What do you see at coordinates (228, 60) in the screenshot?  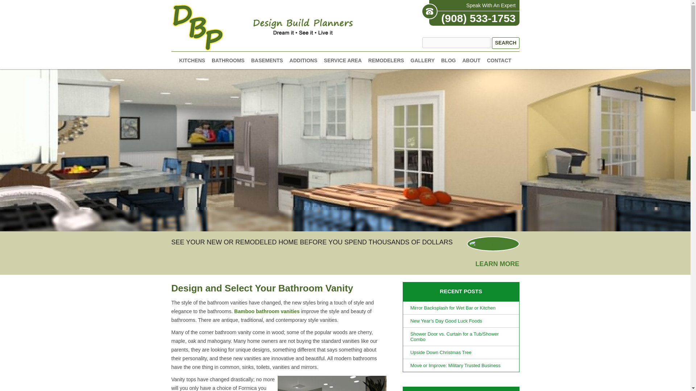 I see `BATHROOMS` at bounding box center [228, 60].